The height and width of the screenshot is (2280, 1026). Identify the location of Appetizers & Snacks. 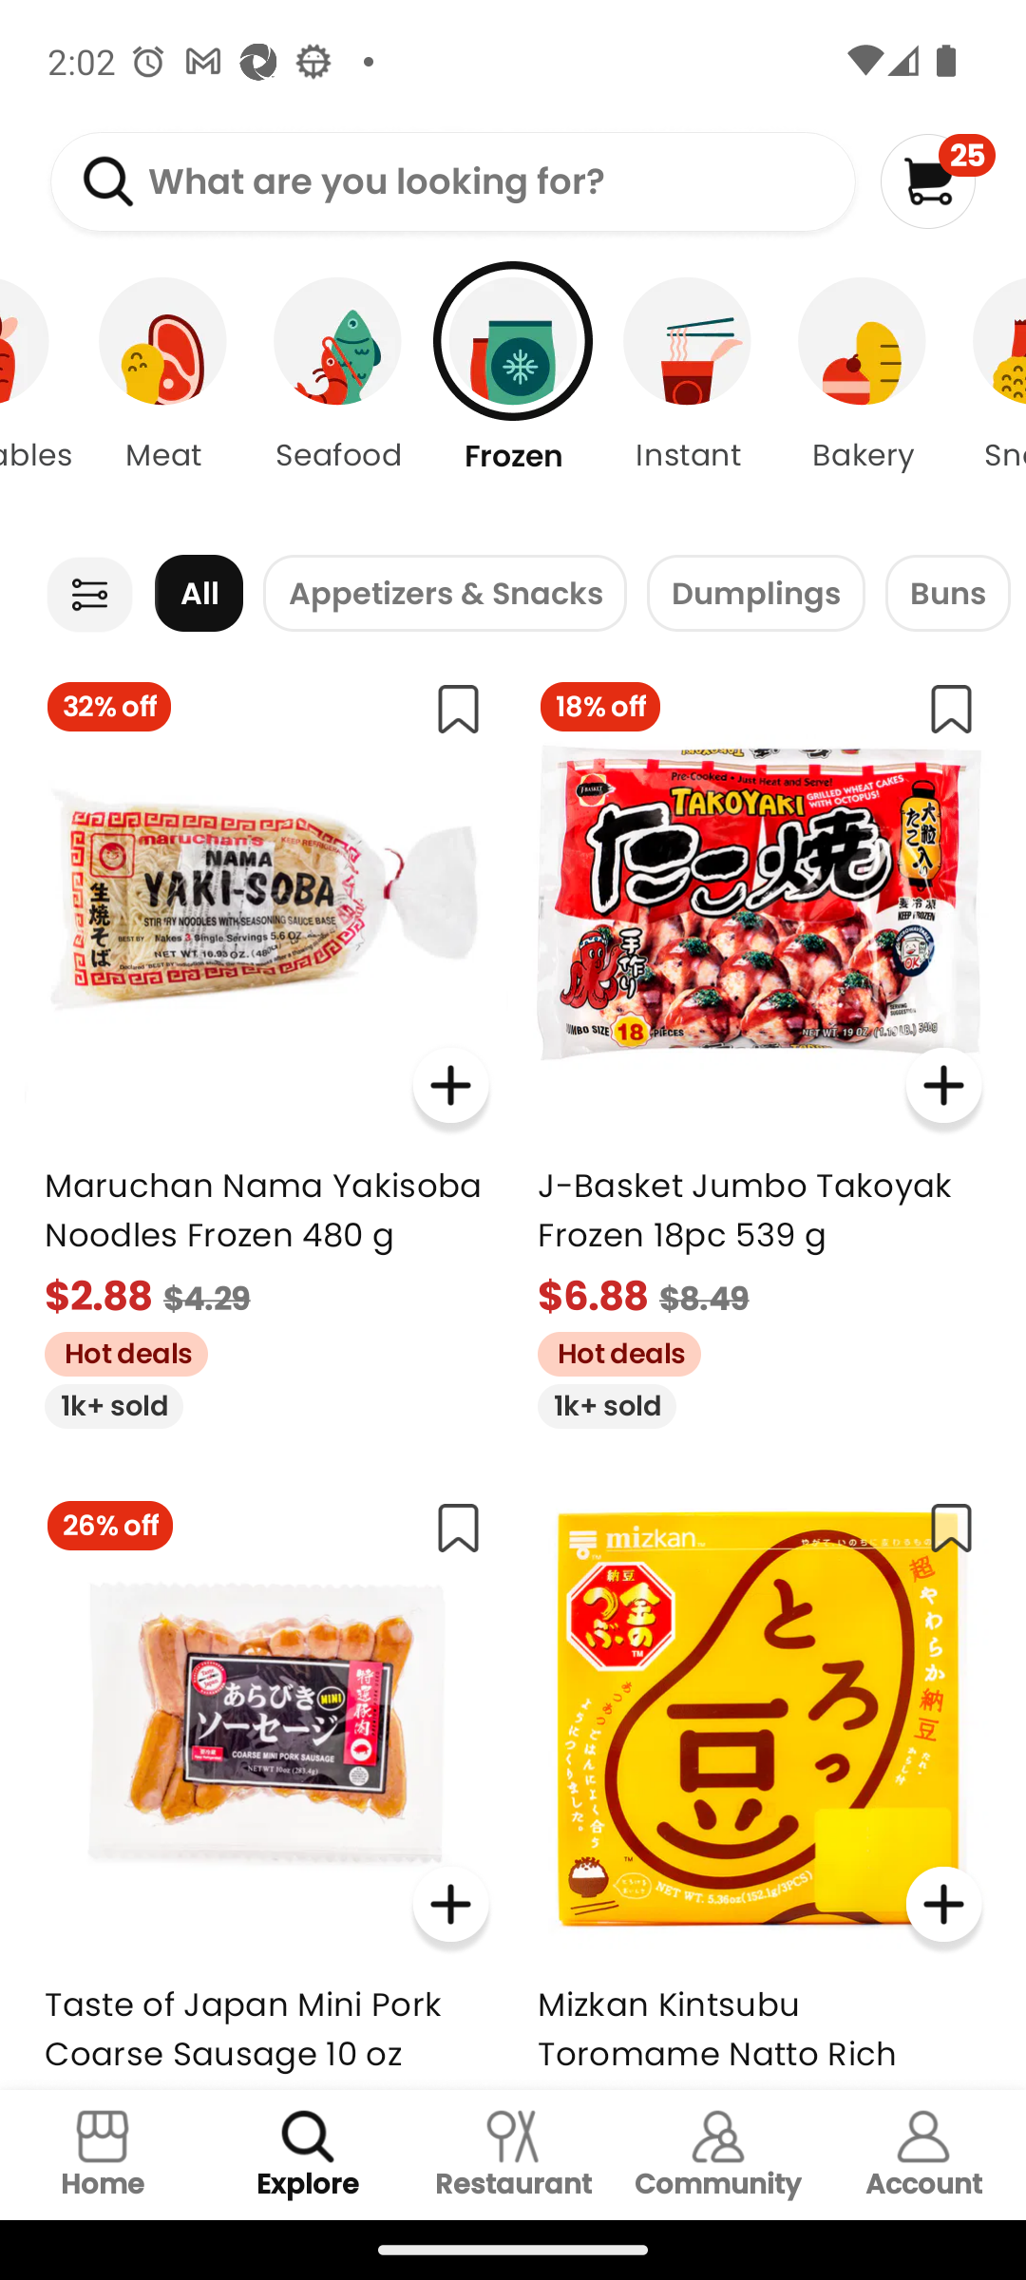
(445, 593).